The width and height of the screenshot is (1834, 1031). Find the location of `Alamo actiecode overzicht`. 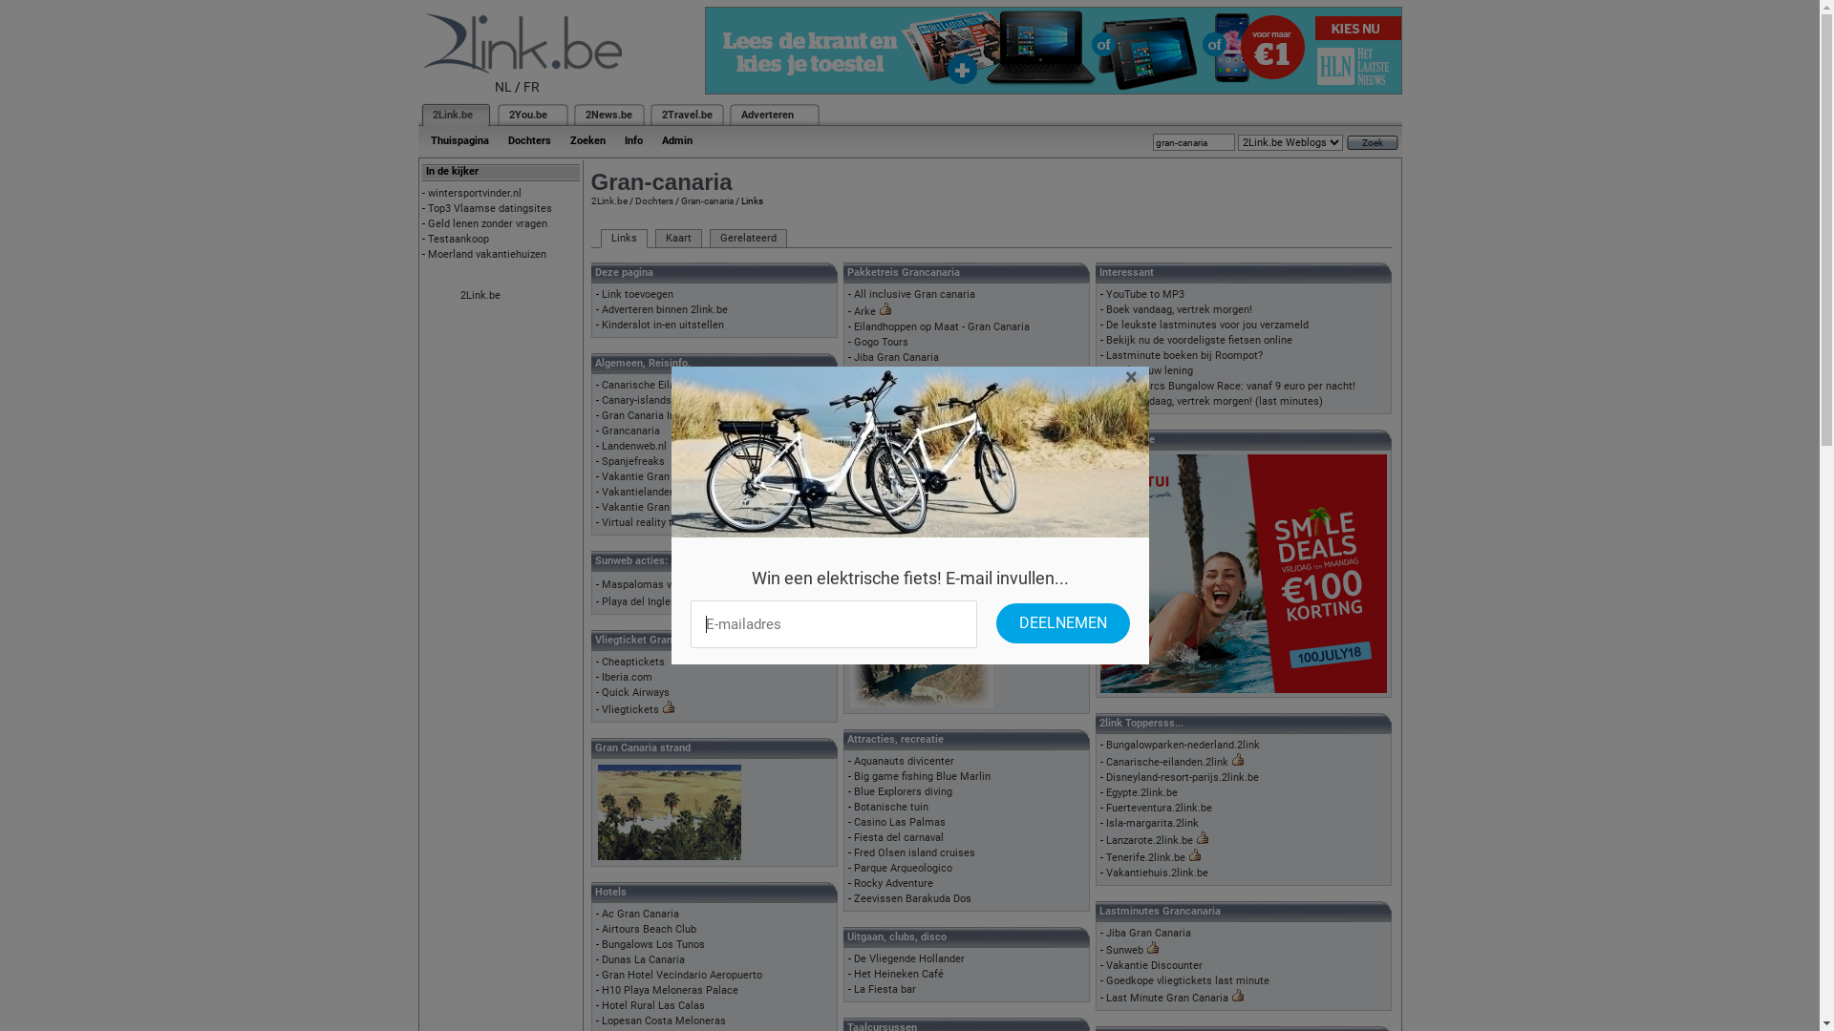

Alamo actiecode overzicht is located at coordinates (917, 527).